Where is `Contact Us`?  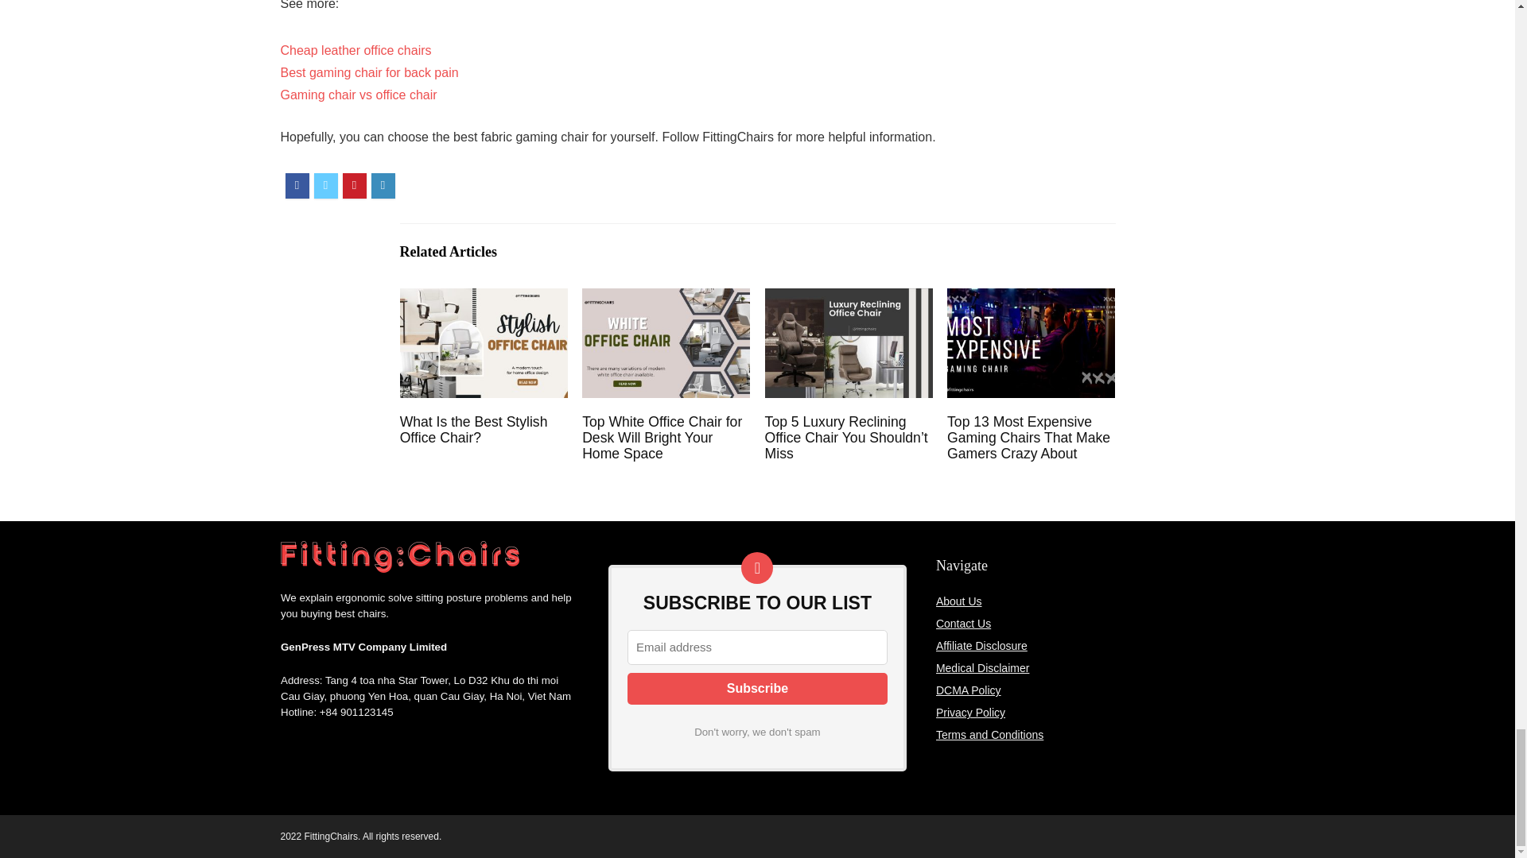
Contact Us is located at coordinates (963, 623).